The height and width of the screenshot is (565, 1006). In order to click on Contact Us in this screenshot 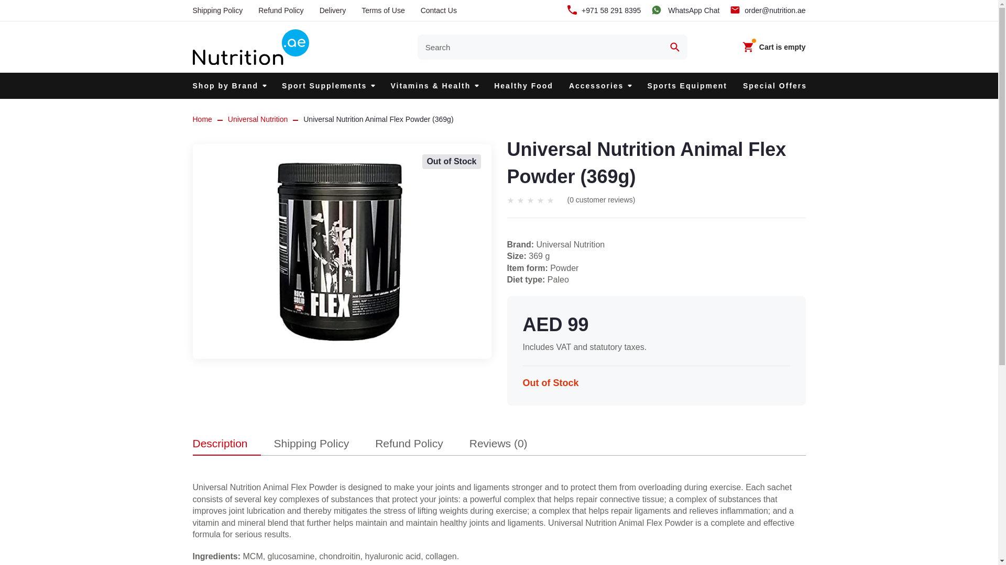, I will do `click(438, 10)`.